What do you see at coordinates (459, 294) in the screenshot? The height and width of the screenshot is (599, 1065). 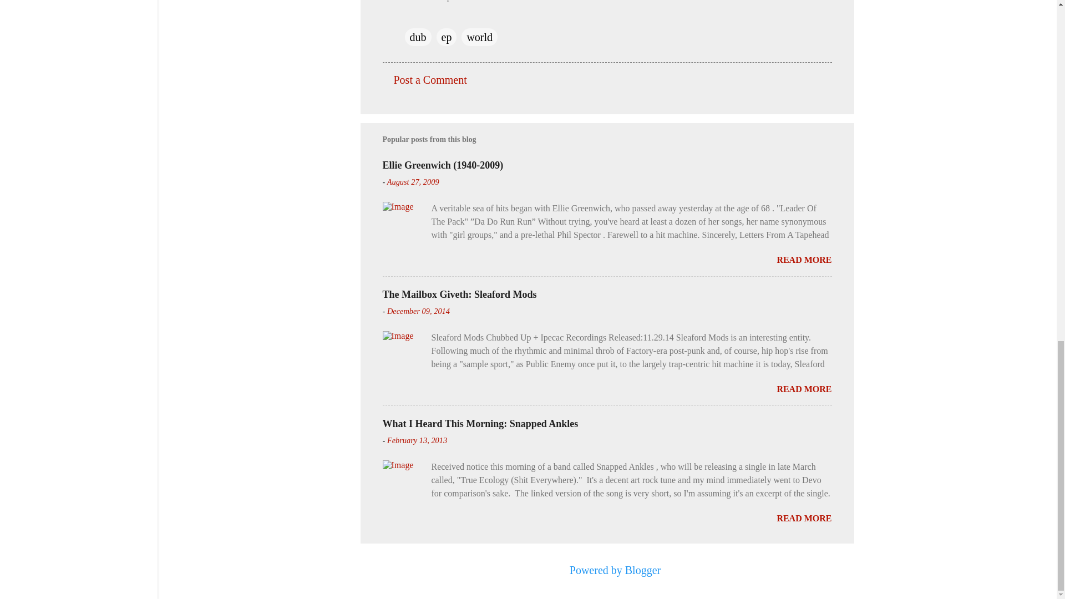 I see `The Mailbox Giveth: Sleaford Mods` at bounding box center [459, 294].